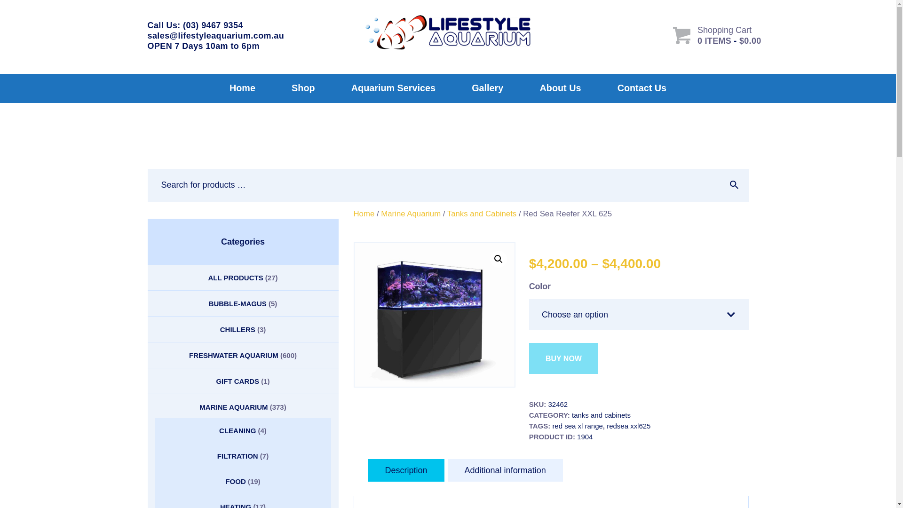 The width and height of the screenshot is (903, 508). I want to click on red sea xl range, so click(578, 426).